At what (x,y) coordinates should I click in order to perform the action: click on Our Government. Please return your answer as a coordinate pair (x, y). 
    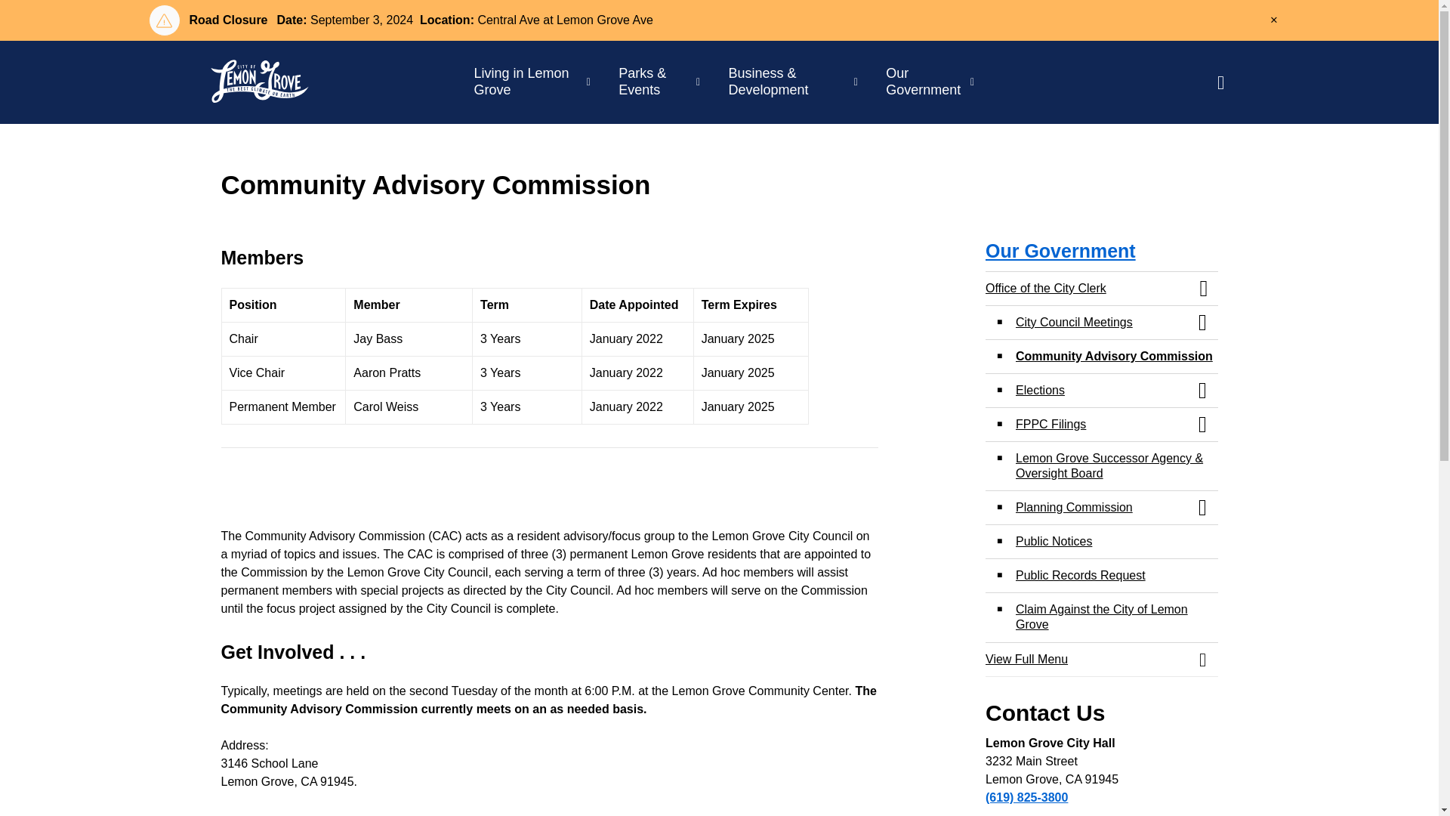
    Looking at the image, I should click on (924, 82).